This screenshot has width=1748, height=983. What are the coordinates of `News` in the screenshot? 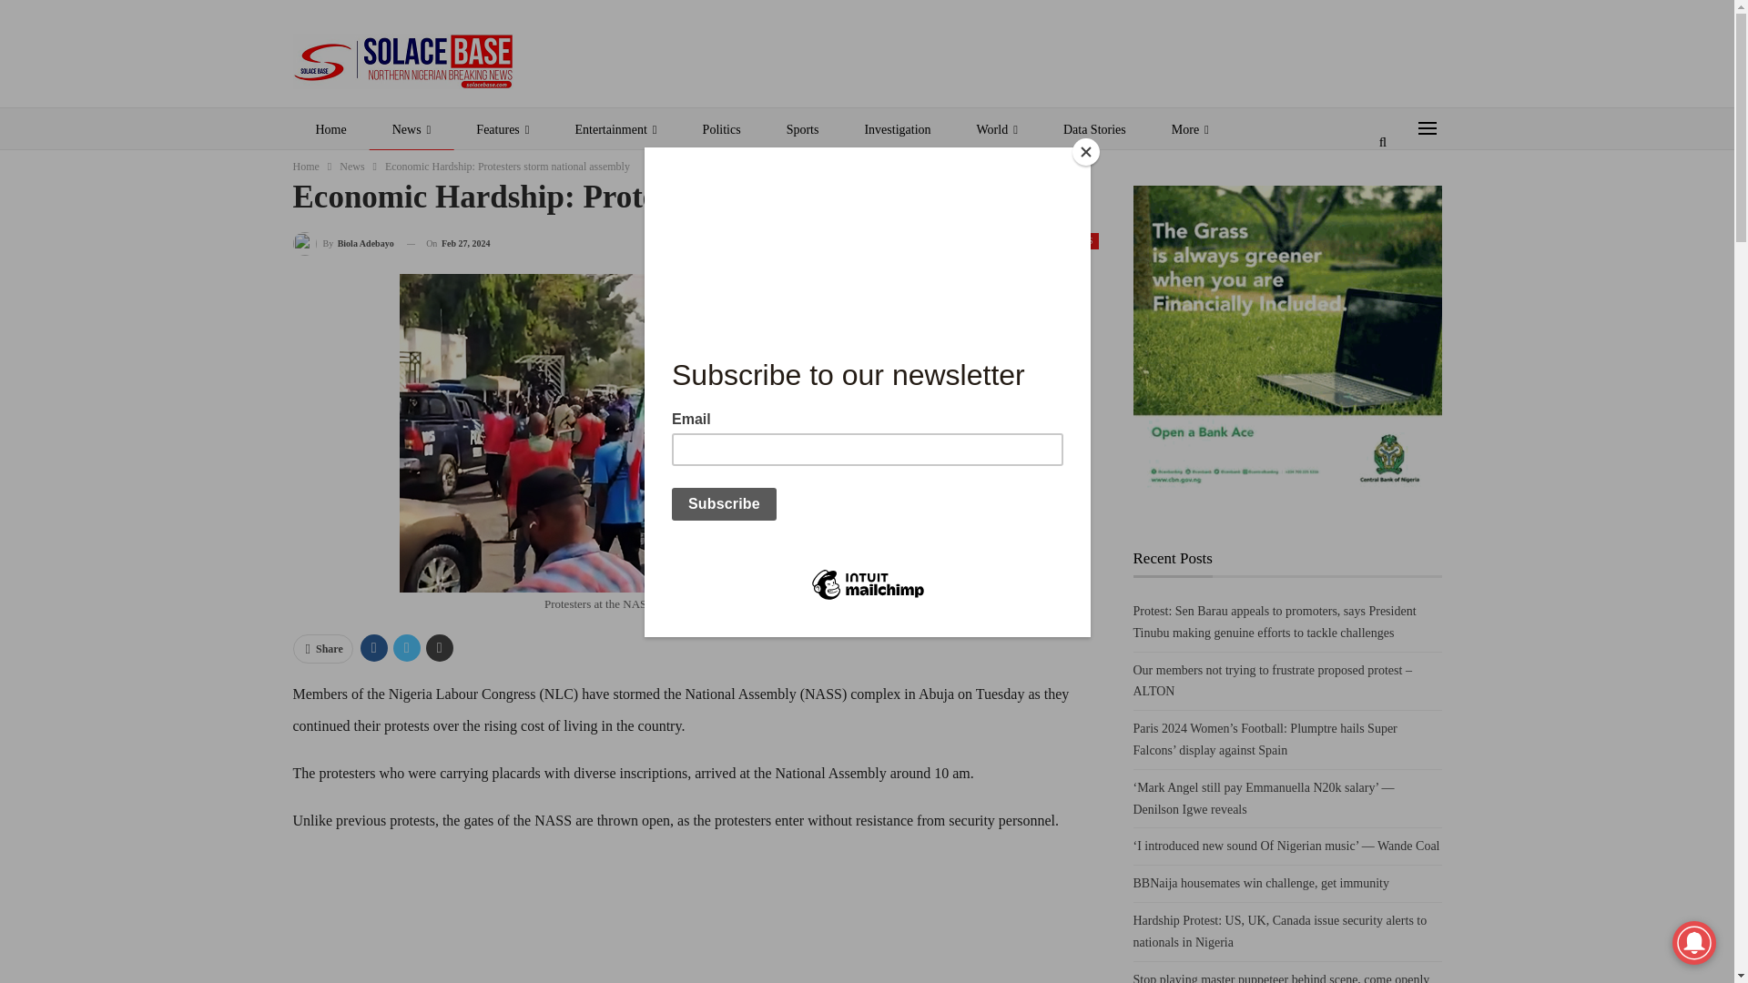 It's located at (412, 129).